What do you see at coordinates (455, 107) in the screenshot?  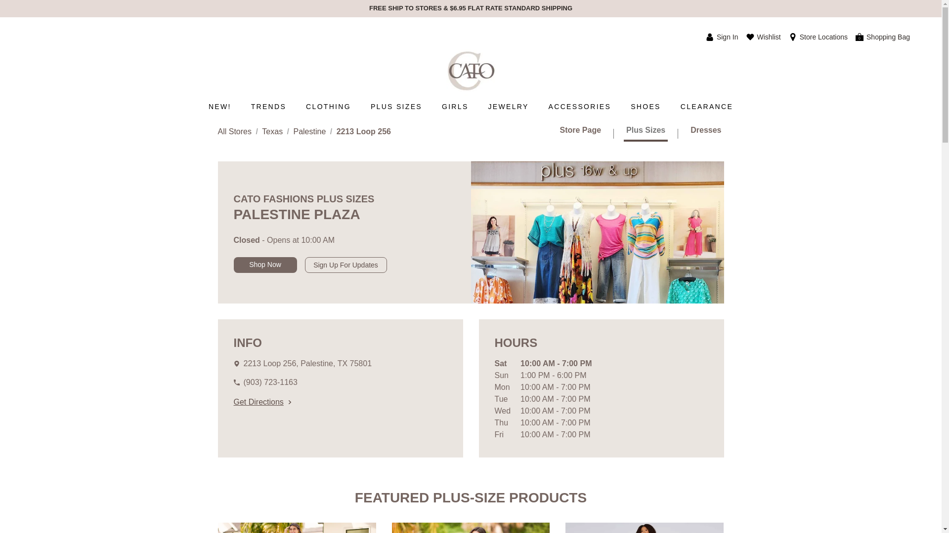 I see `GIRLS` at bounding box center [455, 107].